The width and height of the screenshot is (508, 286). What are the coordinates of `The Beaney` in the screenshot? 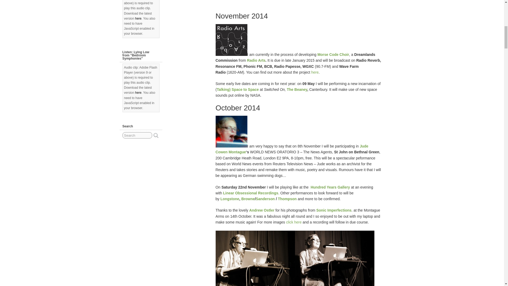 It's located at (297, 90).